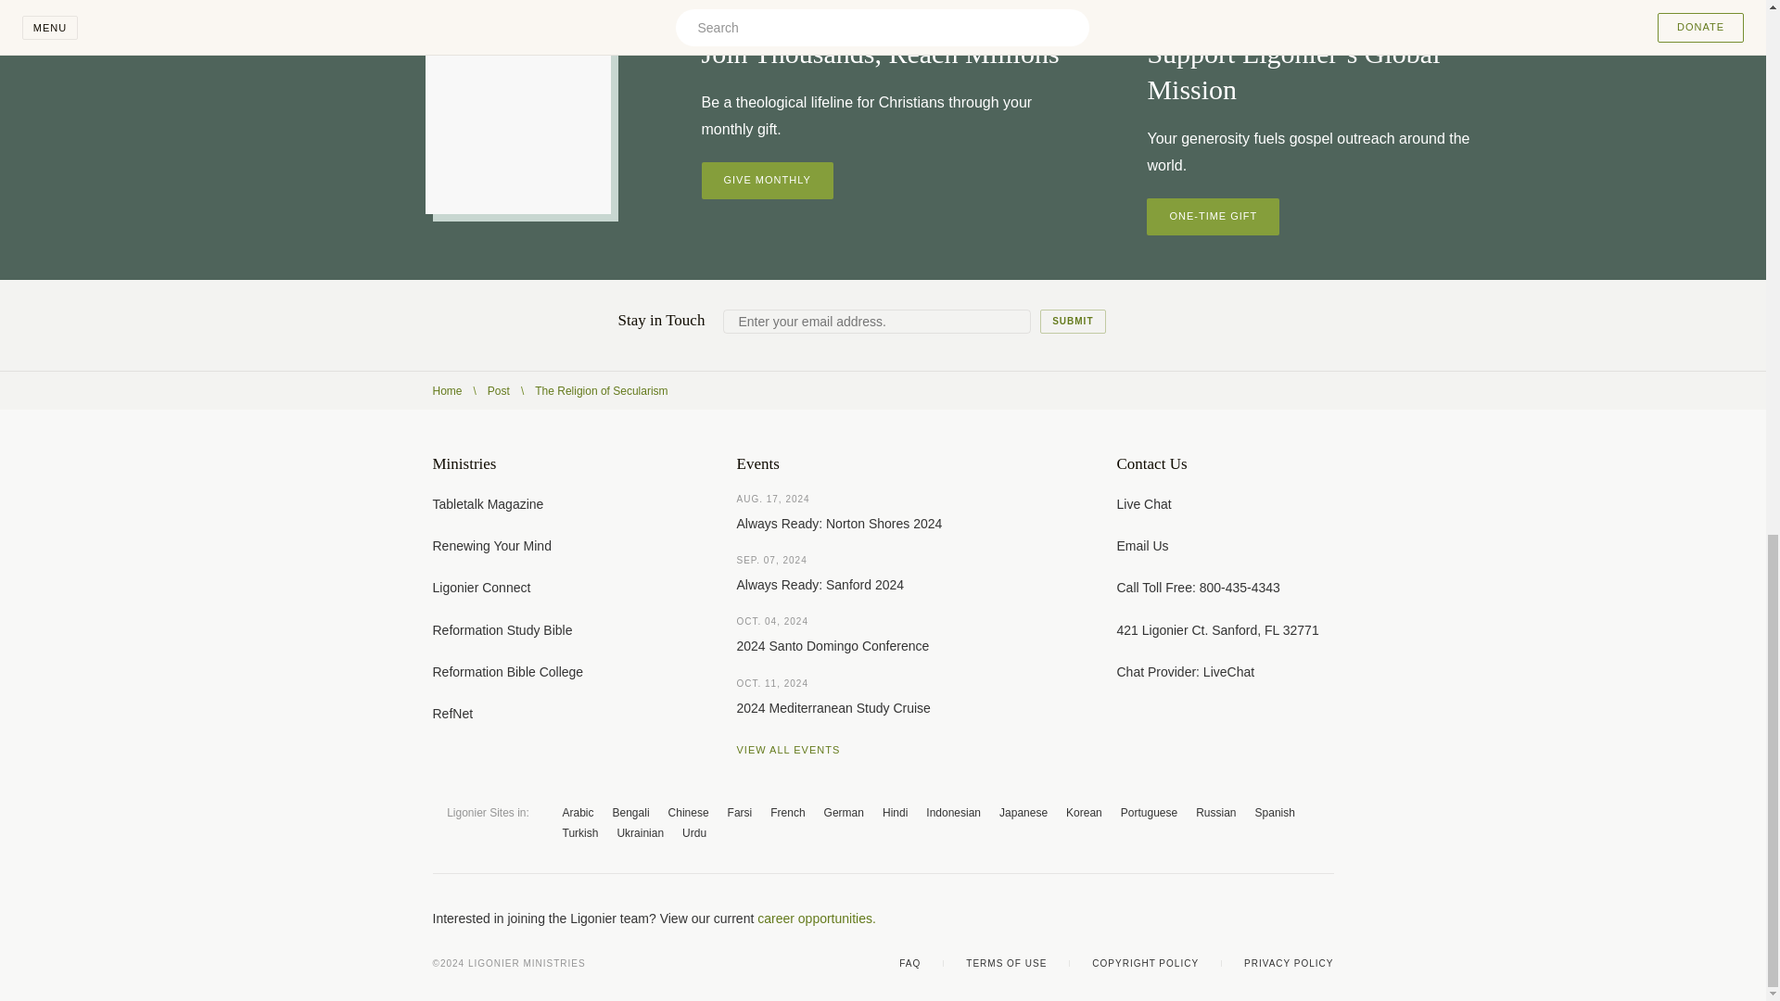 Image resolution: width=1780 pixels, height=1001 pixels. What do you see at coordinates (1252, 918) in the screenshot?
I see `YouTube` at bounding box center [1252, 918].